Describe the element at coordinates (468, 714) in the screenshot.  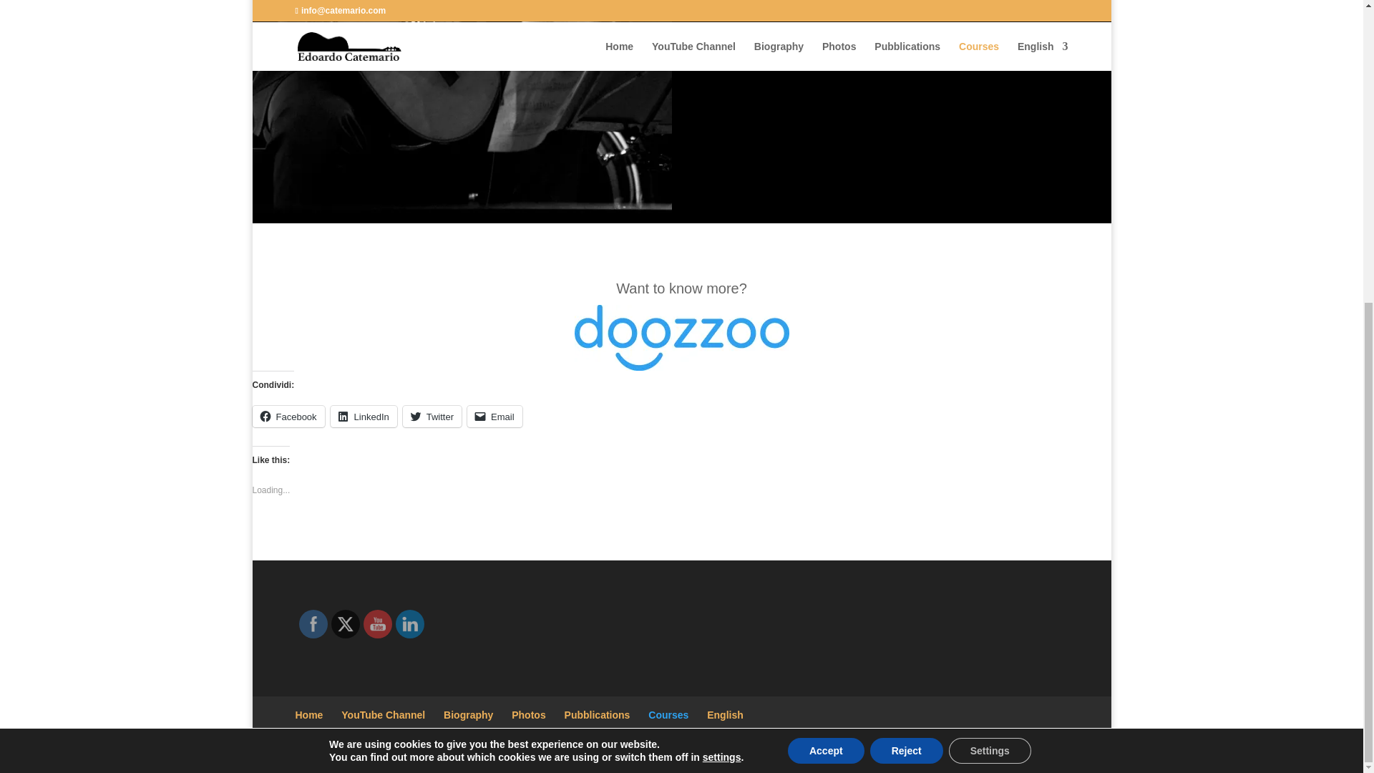
I see `Biography` at that location.